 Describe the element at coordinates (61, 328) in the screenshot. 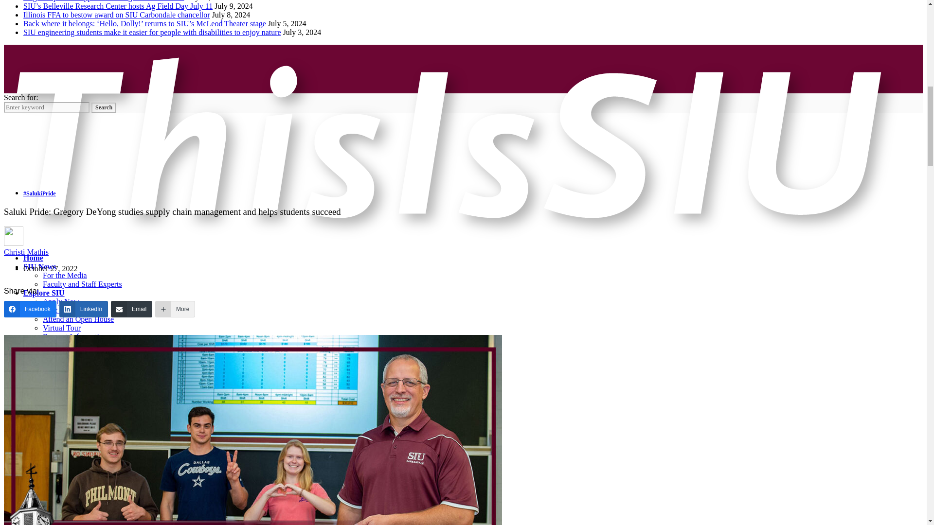

I see `Virtual Tour` at that location.